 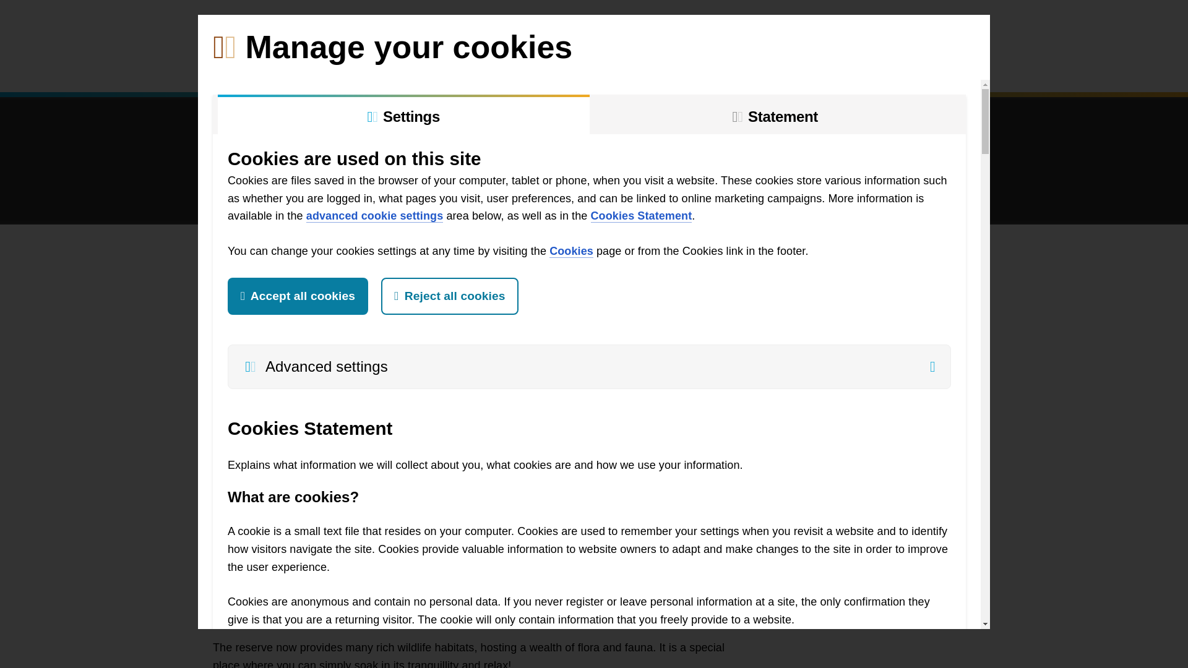 What do you see at coordinates (439, 68) in the screenshot?
I see `Countryside` at bounding box center [439, 68].